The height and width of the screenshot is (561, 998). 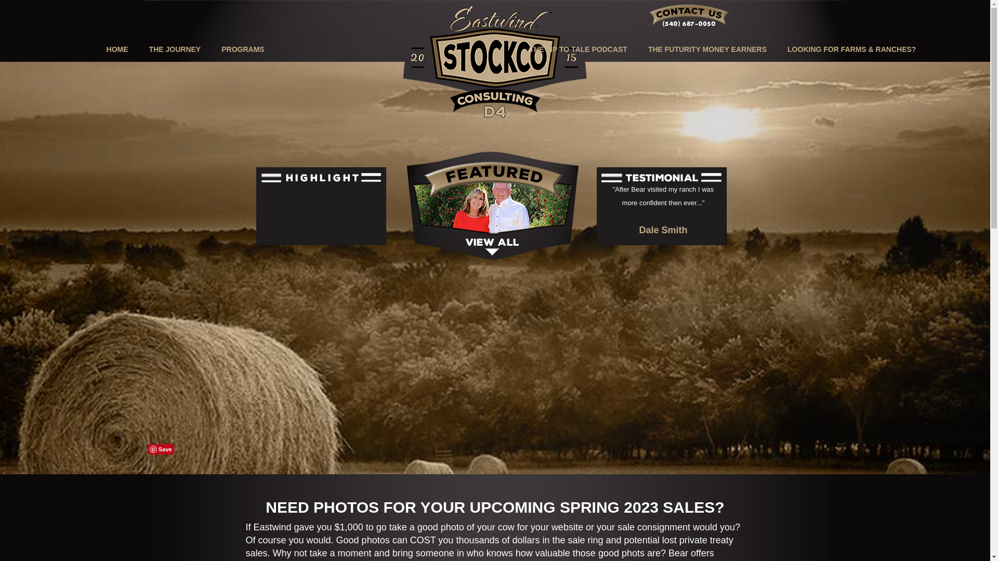 What do you see at coordinates (175, 42) in the screenshot?
I see `THE JOURNEY` at bounding box center [175, 42].